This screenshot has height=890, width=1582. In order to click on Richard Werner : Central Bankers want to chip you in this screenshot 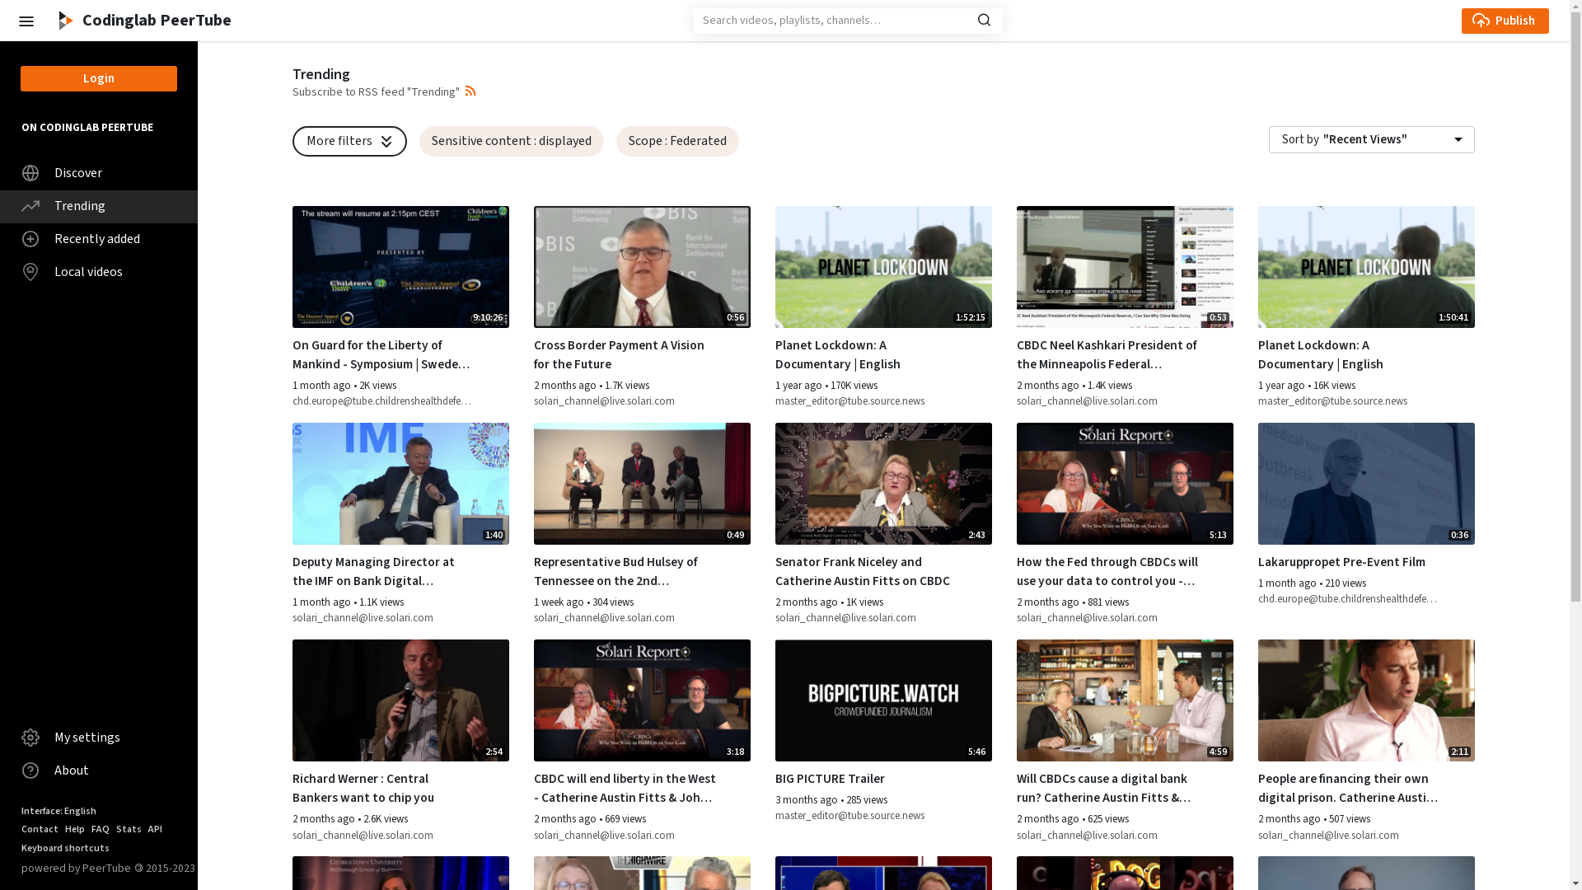, I will do `click(384, 789)`.